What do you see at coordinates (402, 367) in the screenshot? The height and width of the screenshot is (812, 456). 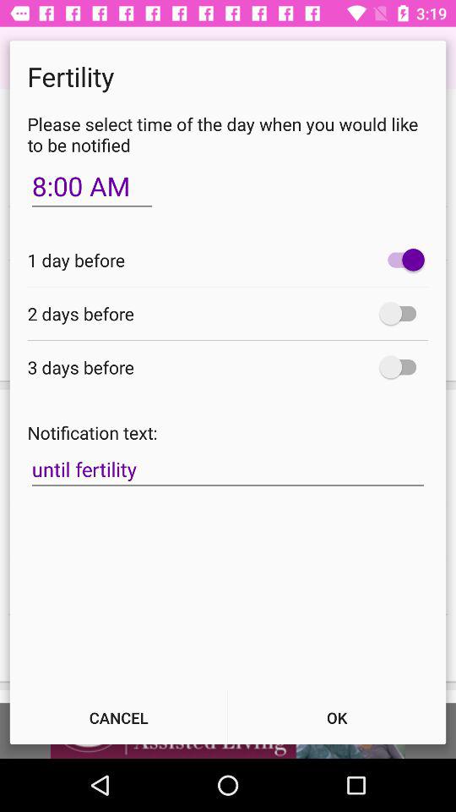 I see `toggle on or off` at bounding box center [402, 367].